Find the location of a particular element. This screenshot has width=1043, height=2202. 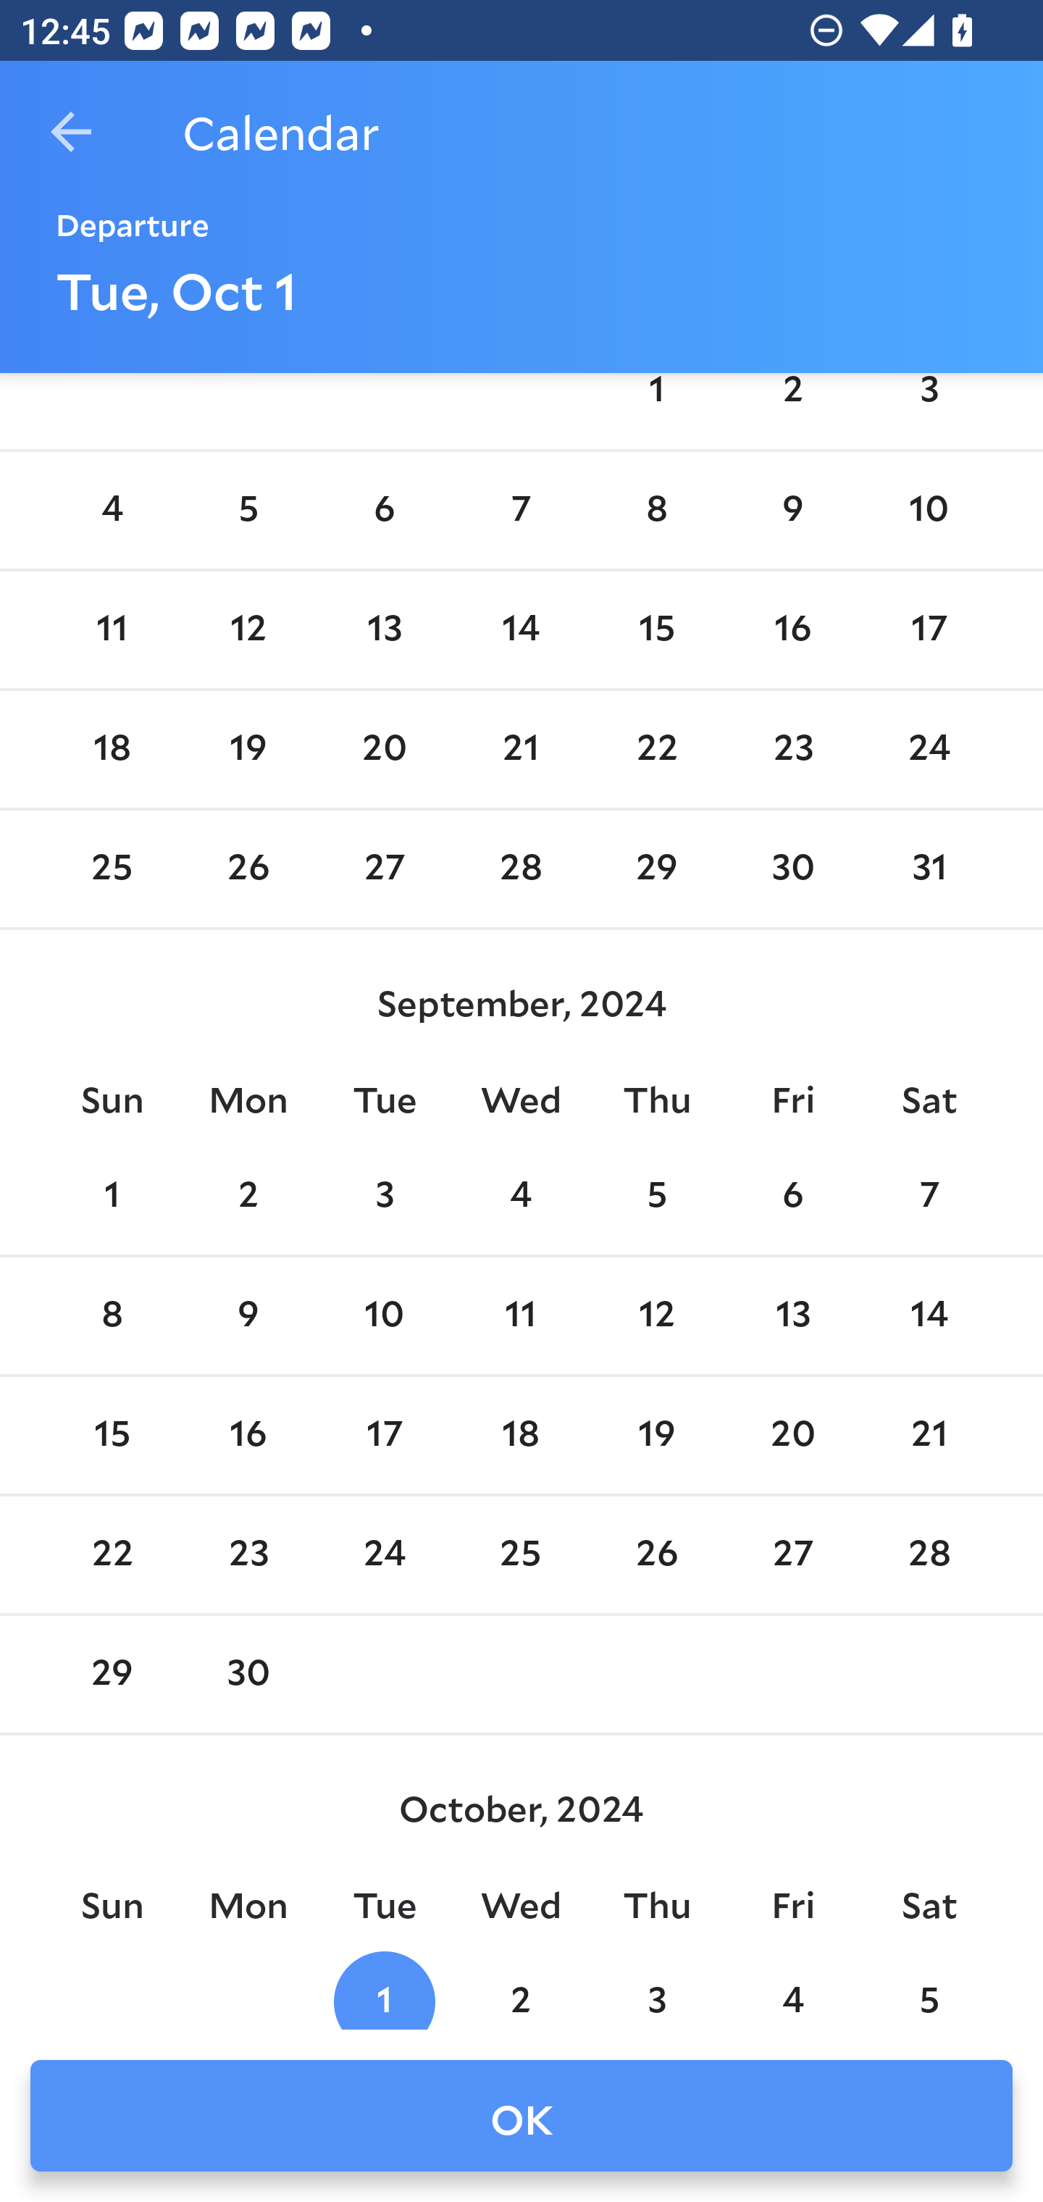

6 is located at coordinates (384, 511).